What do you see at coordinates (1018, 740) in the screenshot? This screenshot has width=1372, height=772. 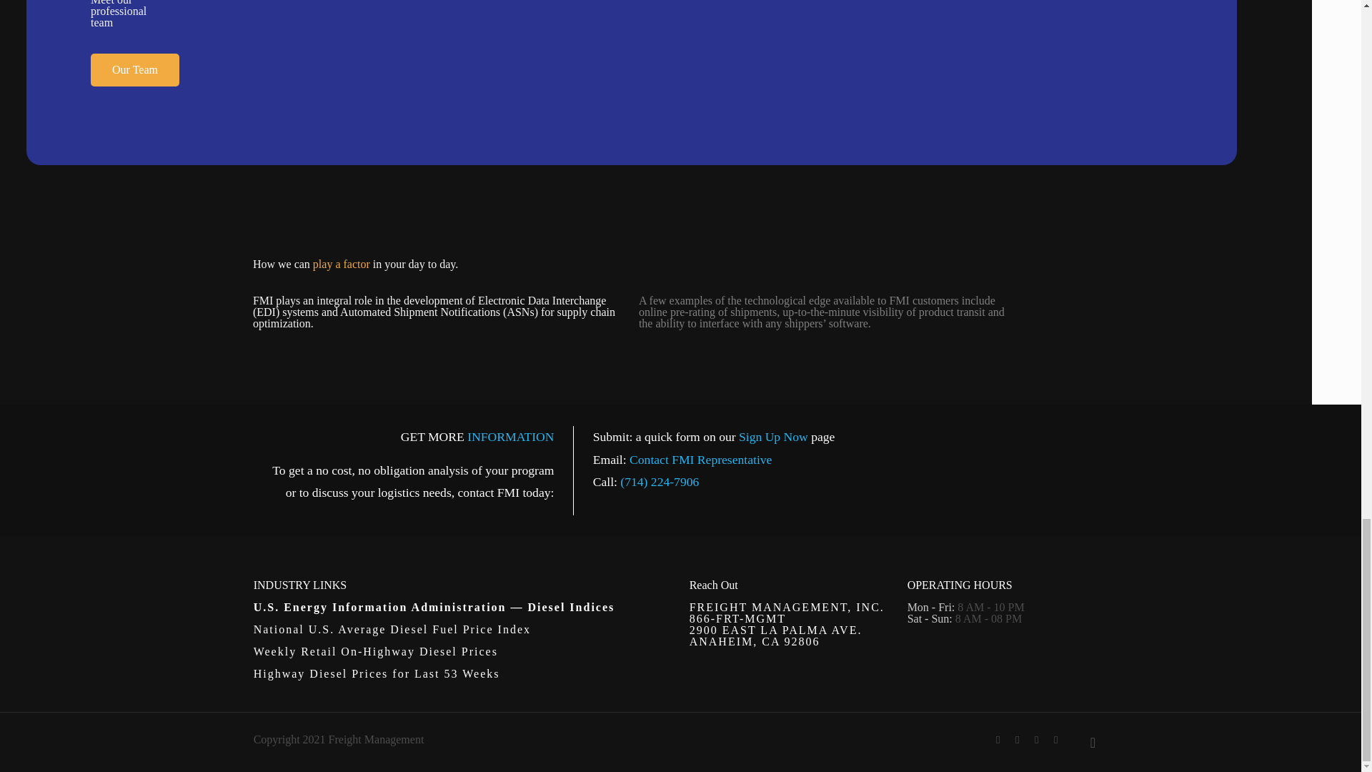 I see `YouTube` at bounding box center [1018, 740].